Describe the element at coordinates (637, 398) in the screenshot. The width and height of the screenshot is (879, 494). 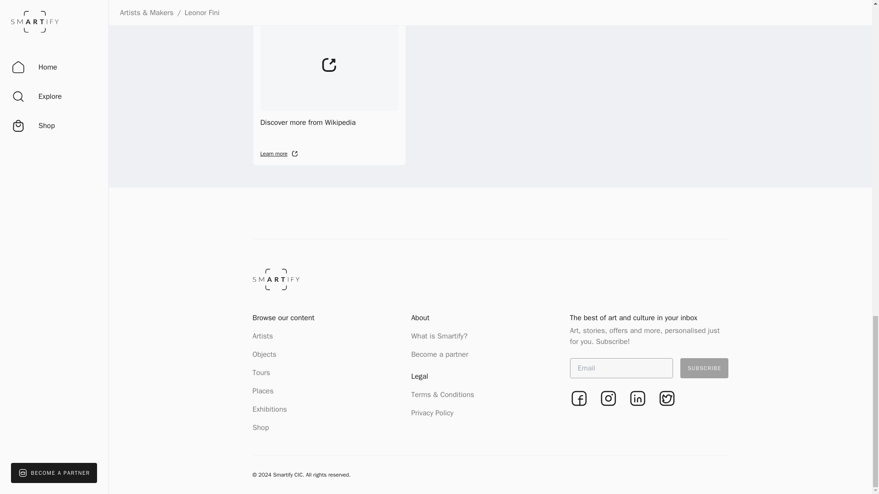
I see `Smartify on Facebook` at that location.